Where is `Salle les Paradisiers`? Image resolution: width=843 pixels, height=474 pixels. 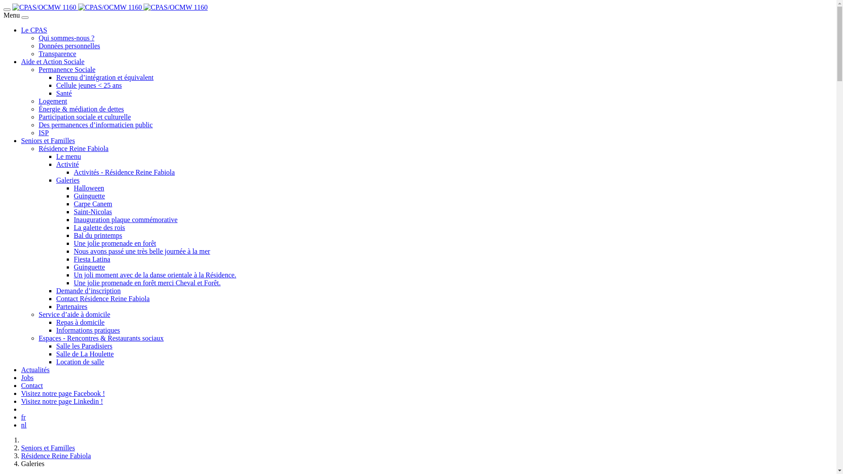 Salle les Paradisiers is located at coordinates (84, 346).